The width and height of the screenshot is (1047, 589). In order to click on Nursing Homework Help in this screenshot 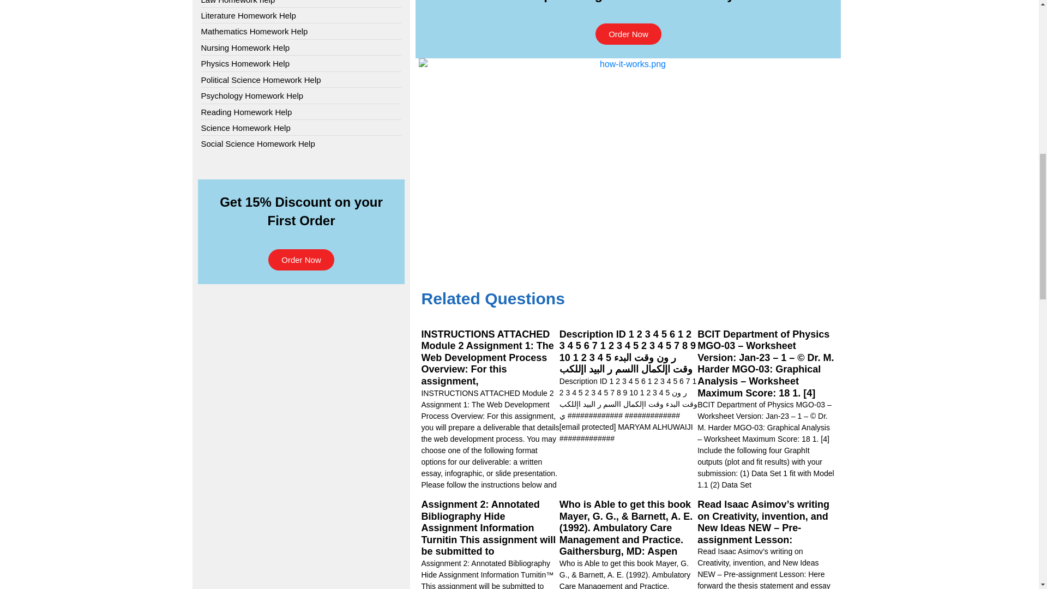, I will do `click(245, 47)`.